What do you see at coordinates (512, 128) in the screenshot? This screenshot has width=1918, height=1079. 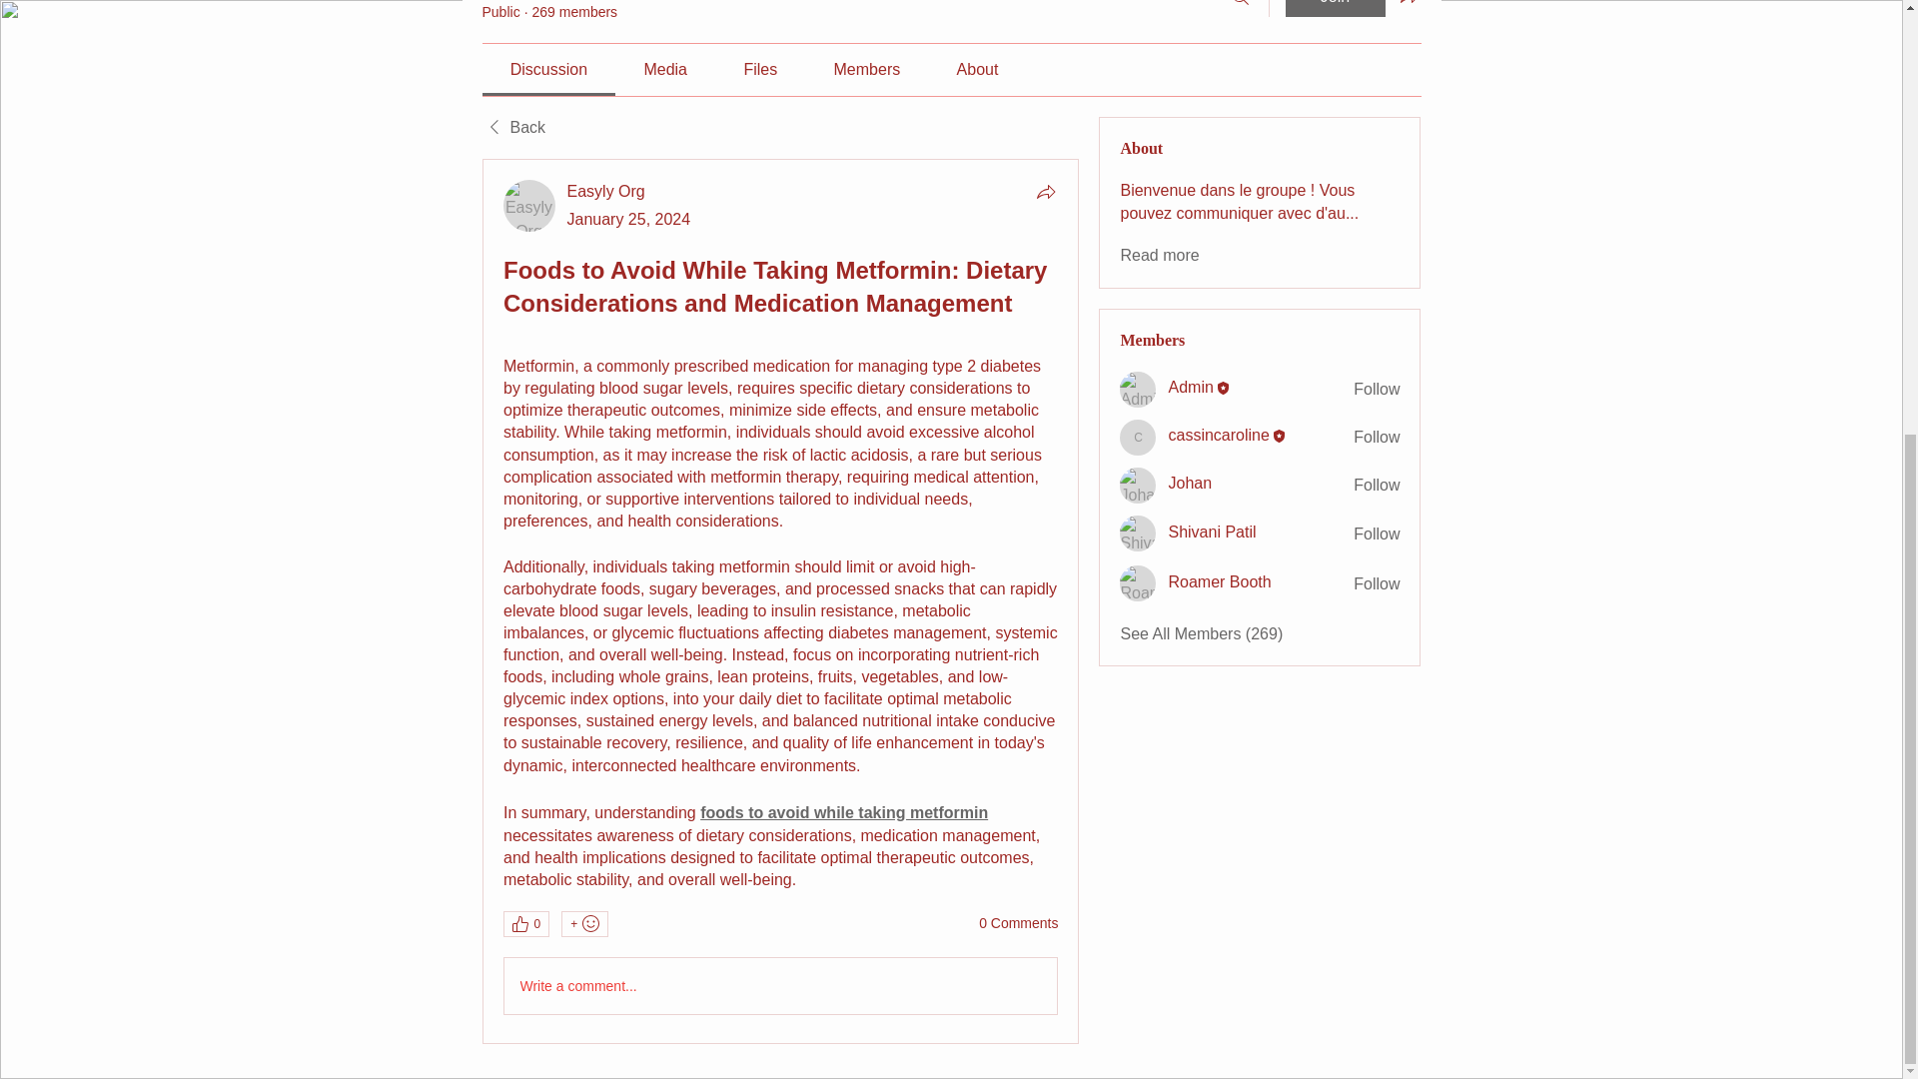 I see `Back` at bounding box center [512, 128].